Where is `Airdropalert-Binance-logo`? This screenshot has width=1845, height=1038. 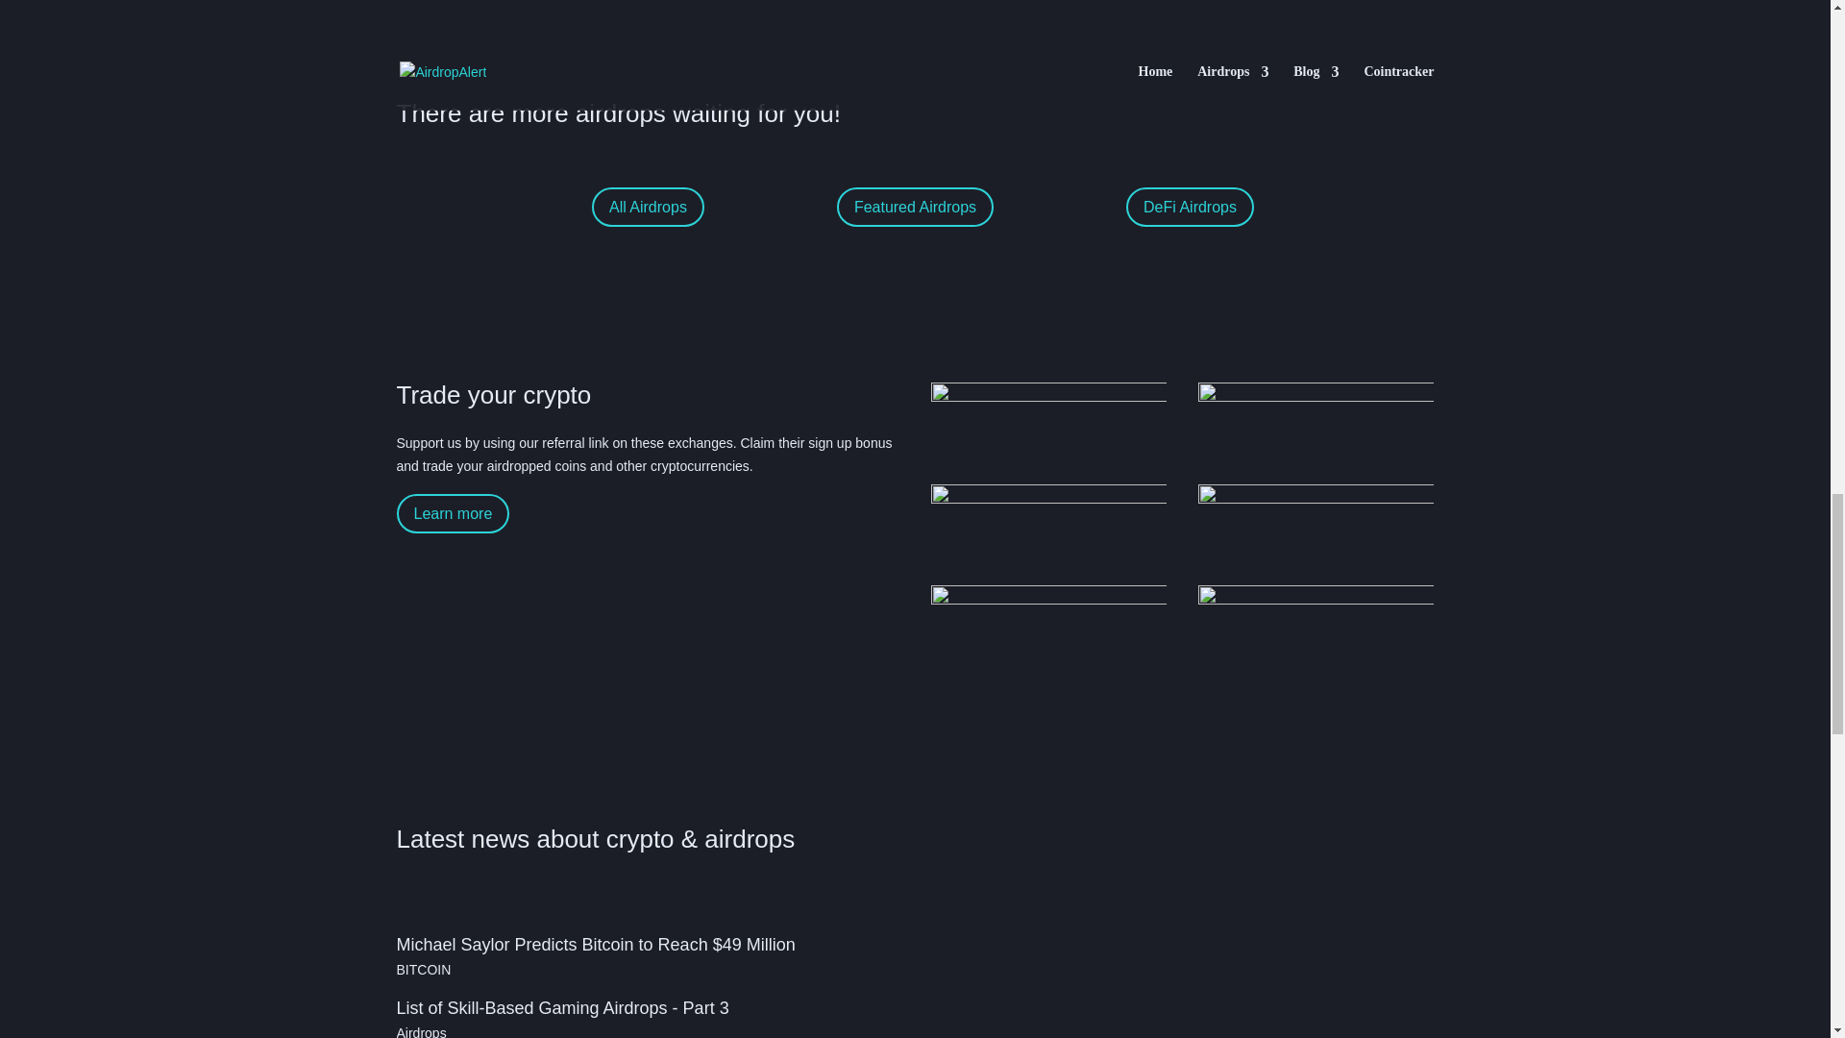
Airdropalert-Binance-logo is located at coordinates (1316, 425).